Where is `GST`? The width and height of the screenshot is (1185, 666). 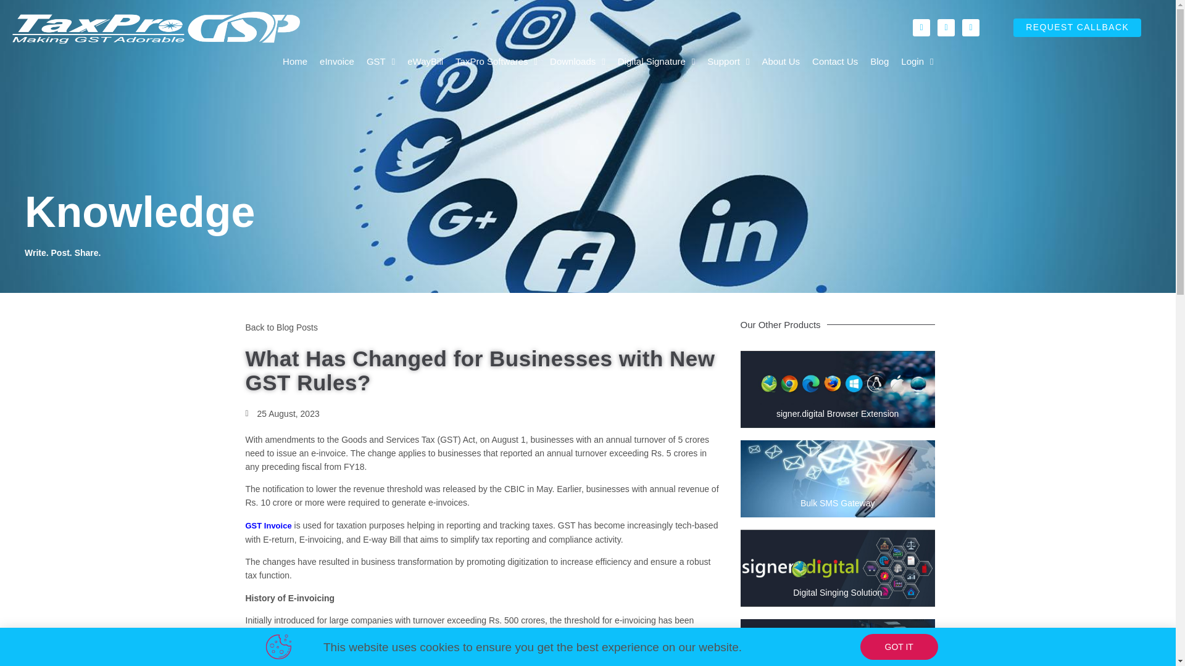 GST is located at coordinates (380, 62).